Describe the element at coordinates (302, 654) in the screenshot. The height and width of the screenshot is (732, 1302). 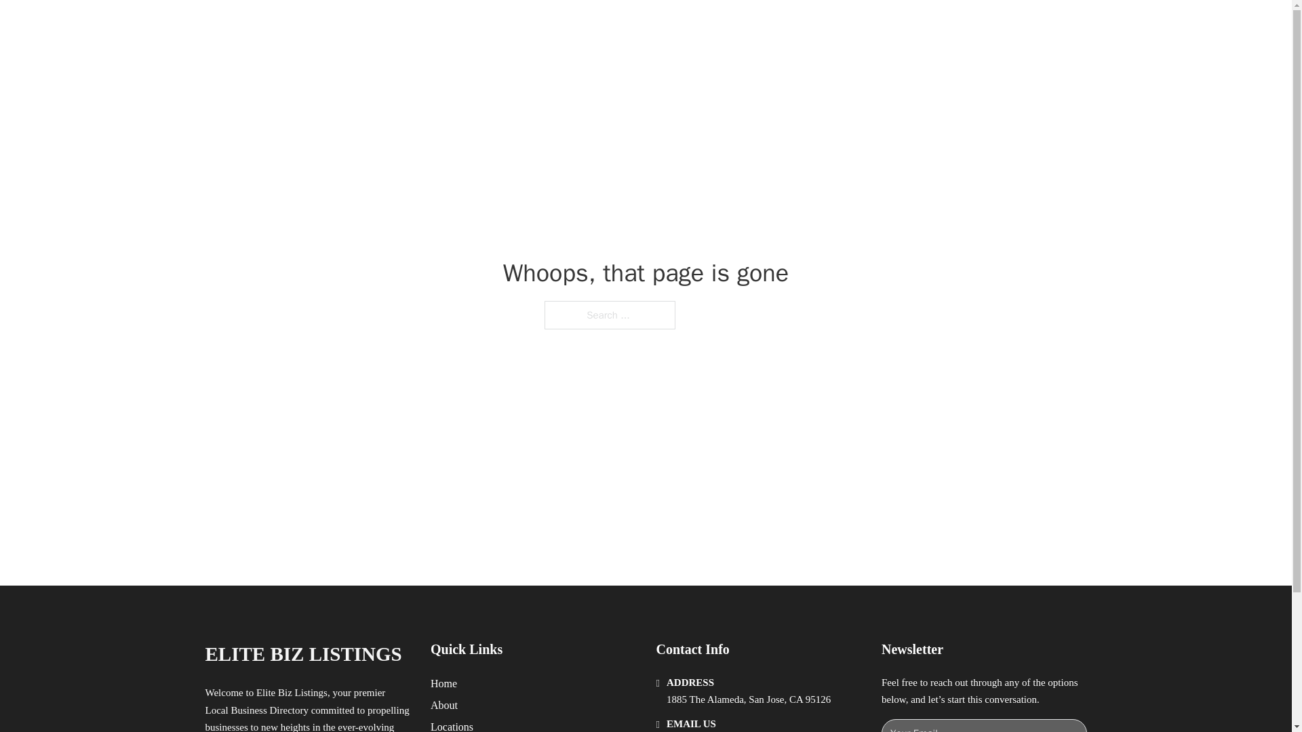
I see `ELITE BIZ LISTINGS` at that location.